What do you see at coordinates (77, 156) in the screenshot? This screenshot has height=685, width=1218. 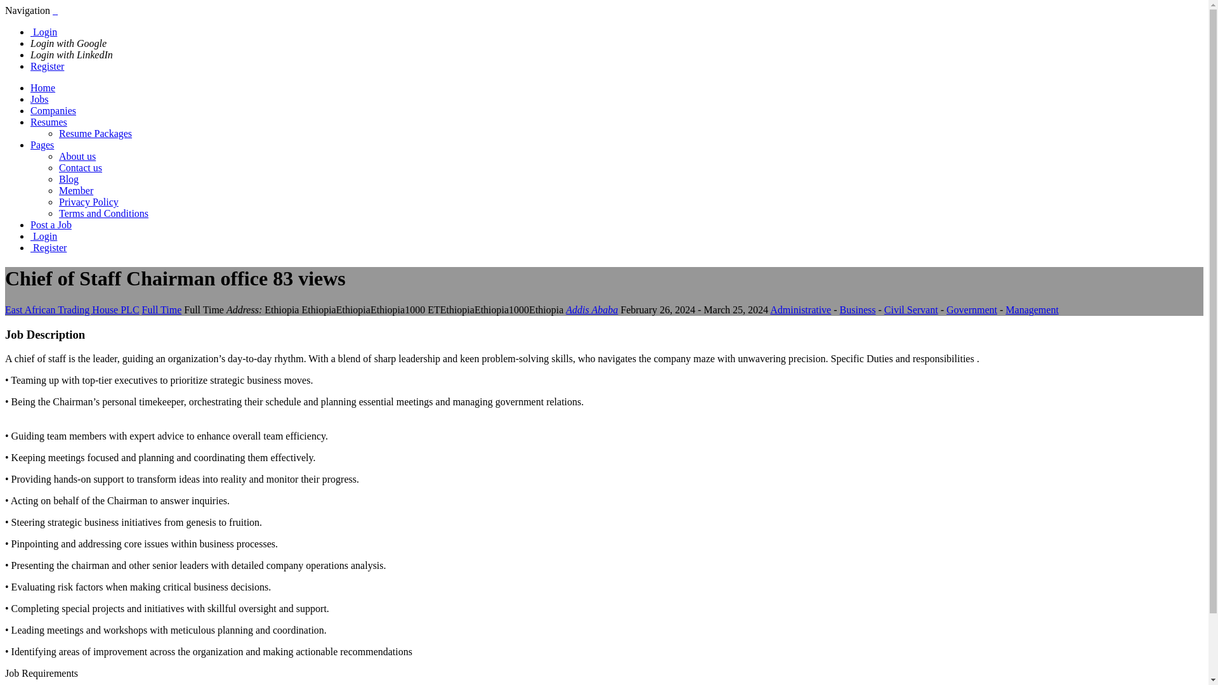 I see `About us` at bounding box center [77, 156].